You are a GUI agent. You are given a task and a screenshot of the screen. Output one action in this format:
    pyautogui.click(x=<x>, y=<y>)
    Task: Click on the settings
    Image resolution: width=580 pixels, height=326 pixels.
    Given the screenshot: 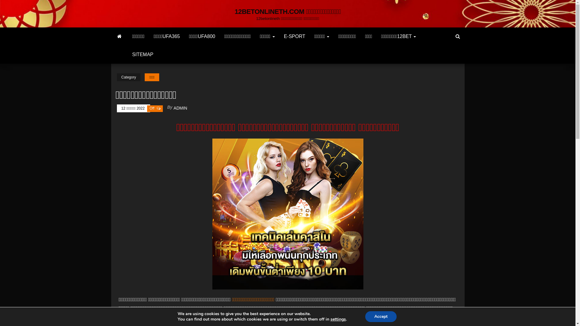 What is the action you would take?
    pyautogui.click(x=338, y=319)
    